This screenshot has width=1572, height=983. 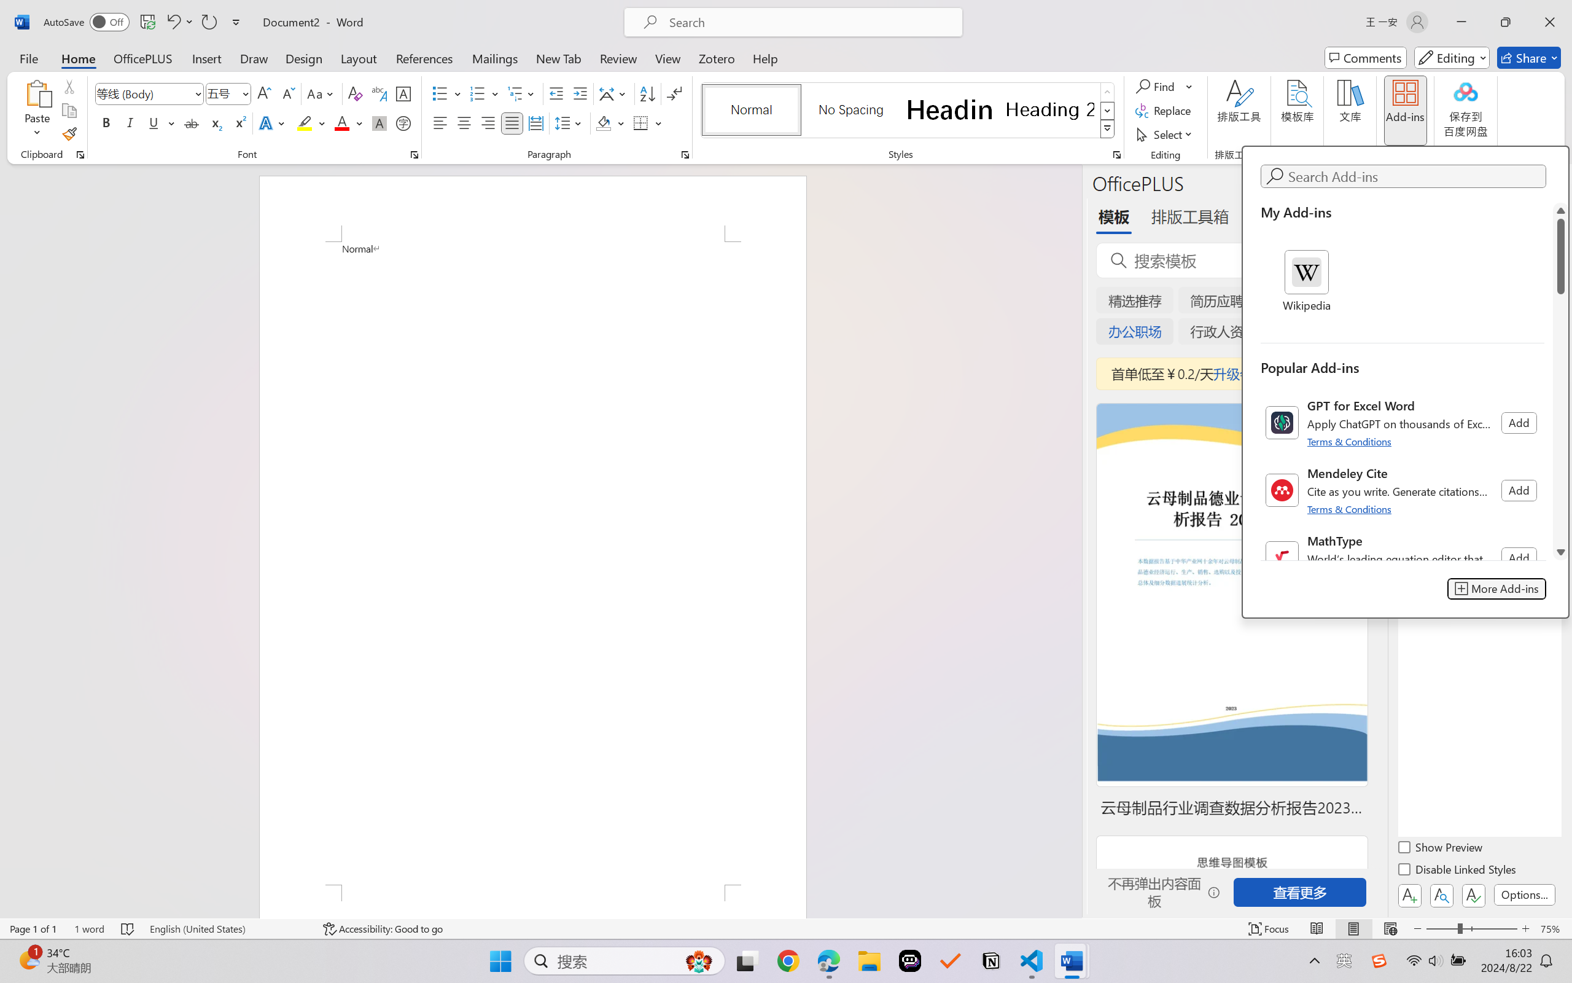 I want to click on Insert, so click(x=206, y=58).